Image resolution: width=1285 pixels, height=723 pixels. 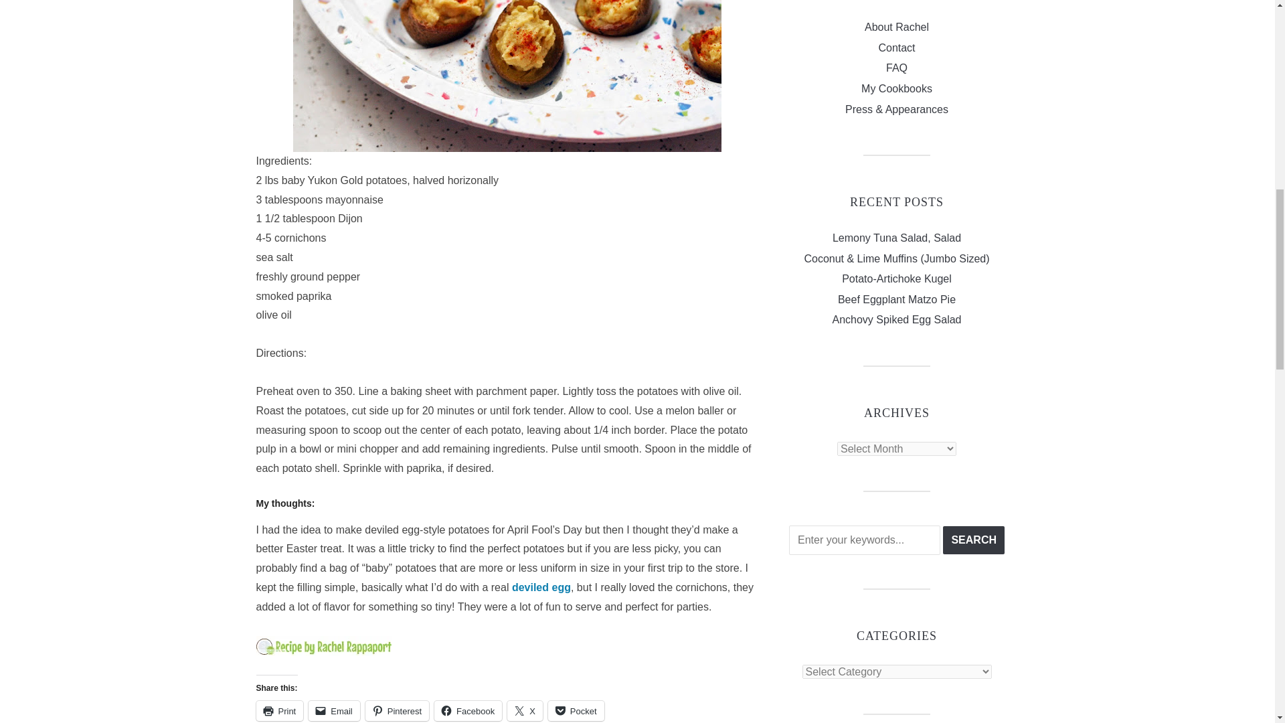 What do you see at coordinates (468, 710) in the screenshot?
I see `Facebook` at bounding box center [468, 710].